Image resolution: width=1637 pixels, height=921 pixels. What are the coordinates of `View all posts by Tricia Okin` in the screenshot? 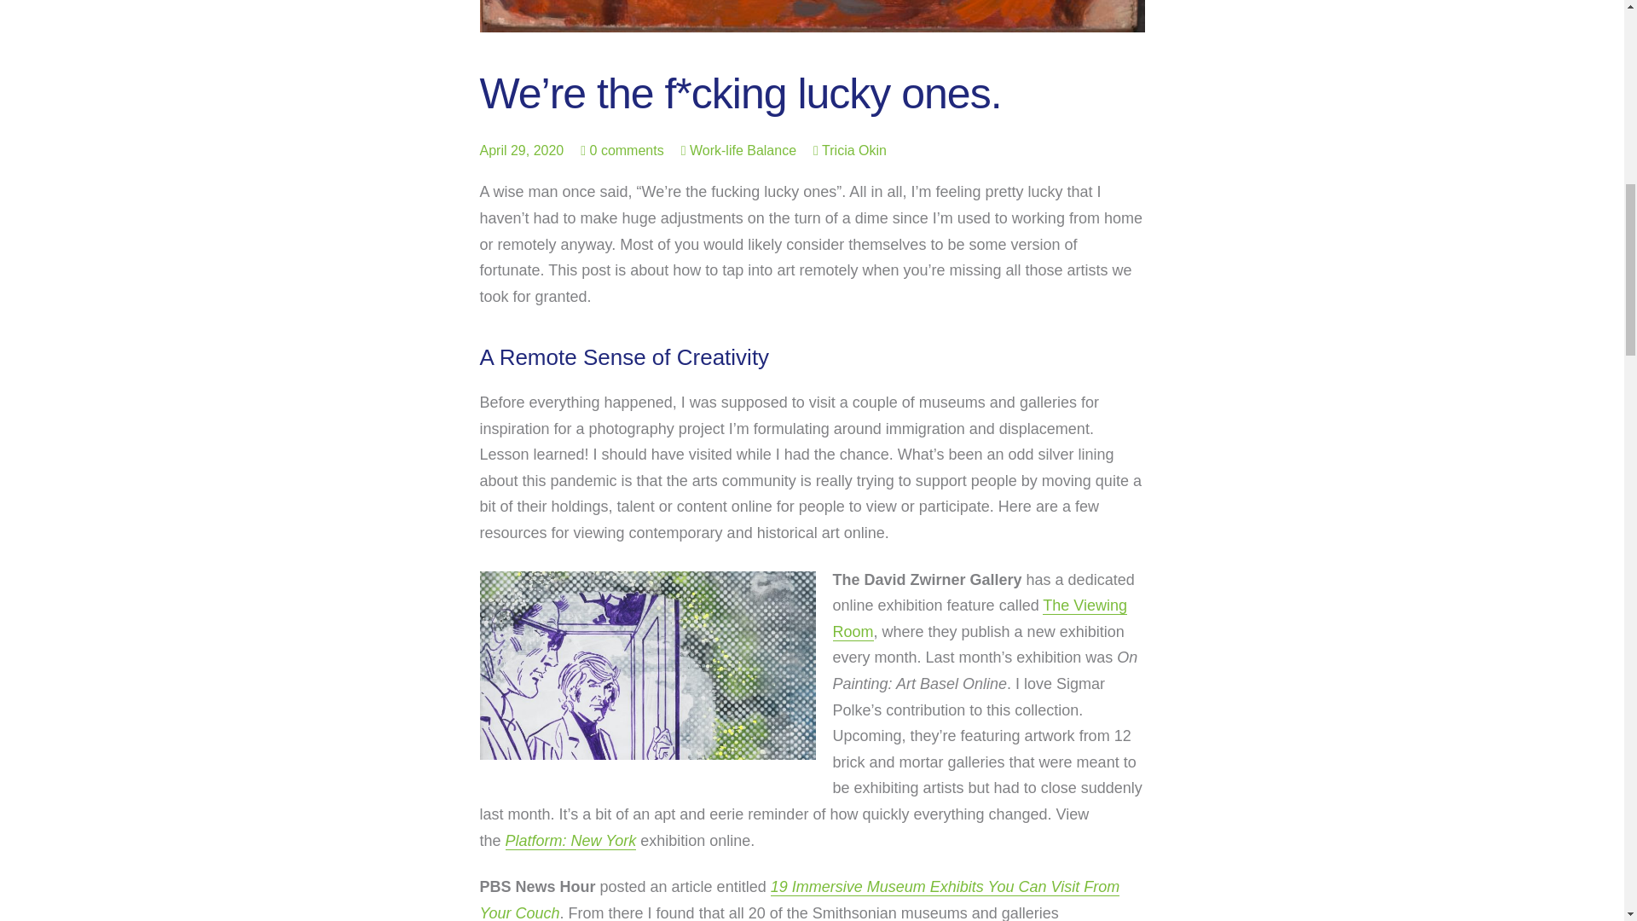 It's located at (850, 150).